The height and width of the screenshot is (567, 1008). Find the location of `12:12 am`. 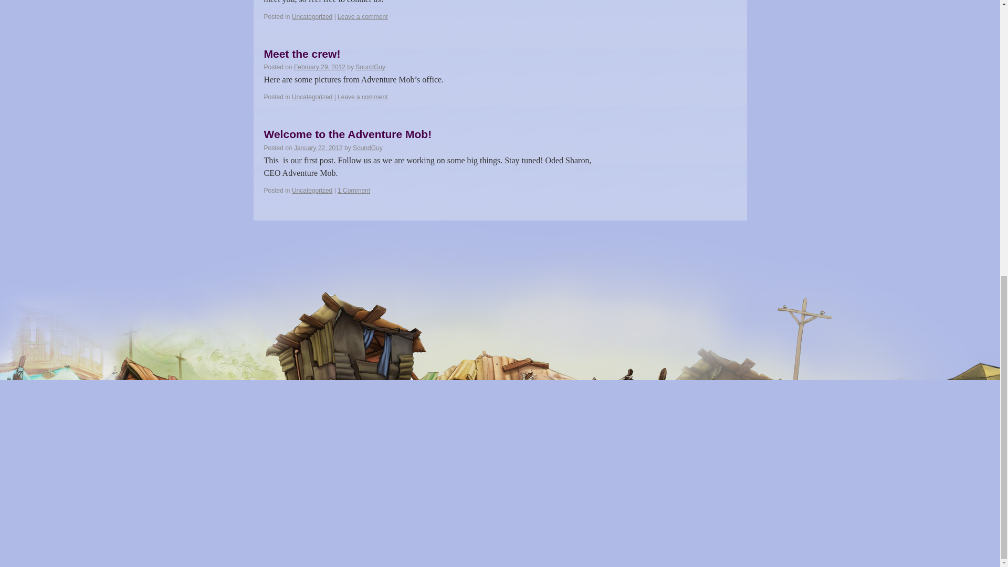

12:12 am is located at coordinates (320, 67).